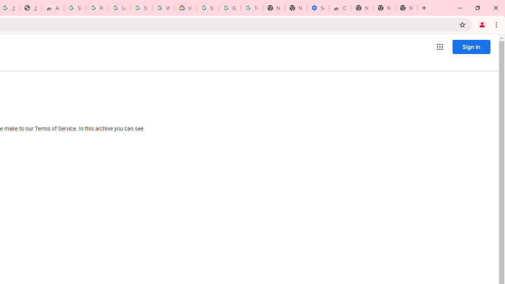 Image resolution: width=505 pixels, height=284 pixels. What do you see at coordinates (252, 8) in the screenshot?
I see `Turn cookies on or off - Computer - Google Account Help` at bounding box center [252, 8].